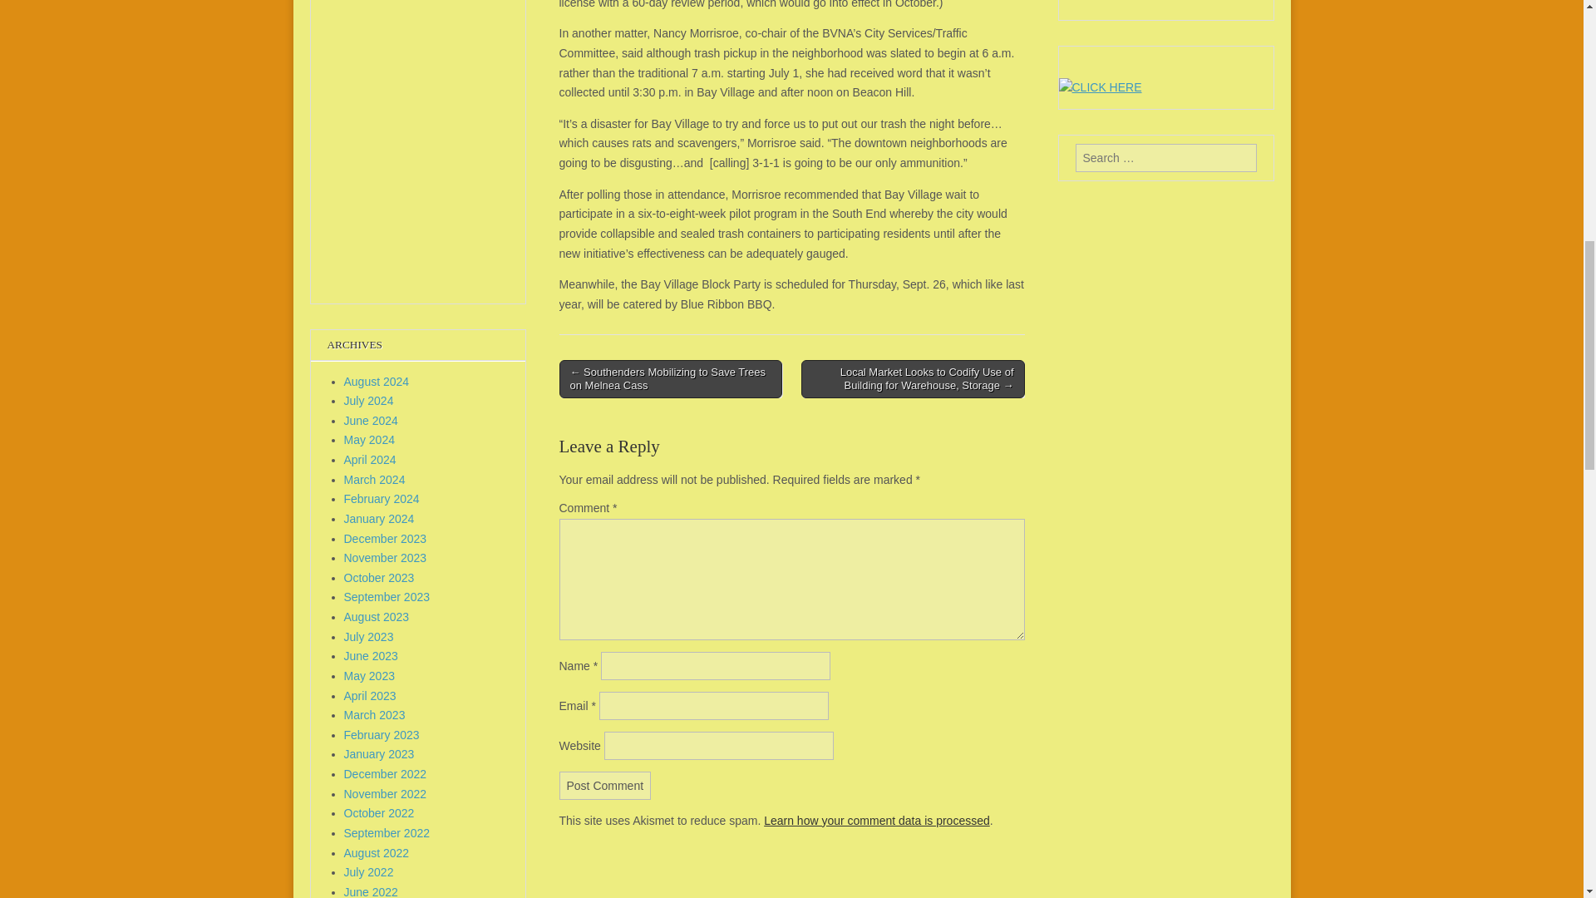 This screenshot has height=898, width=1596. Describe the element at coordinates (370, 459) in the screenshot. I see `April 2024` at that location.